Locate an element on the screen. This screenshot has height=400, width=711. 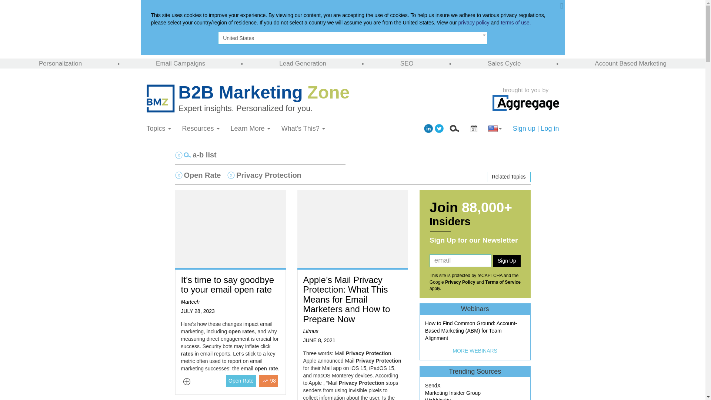
Select your country is located at coordinates (495, 128).